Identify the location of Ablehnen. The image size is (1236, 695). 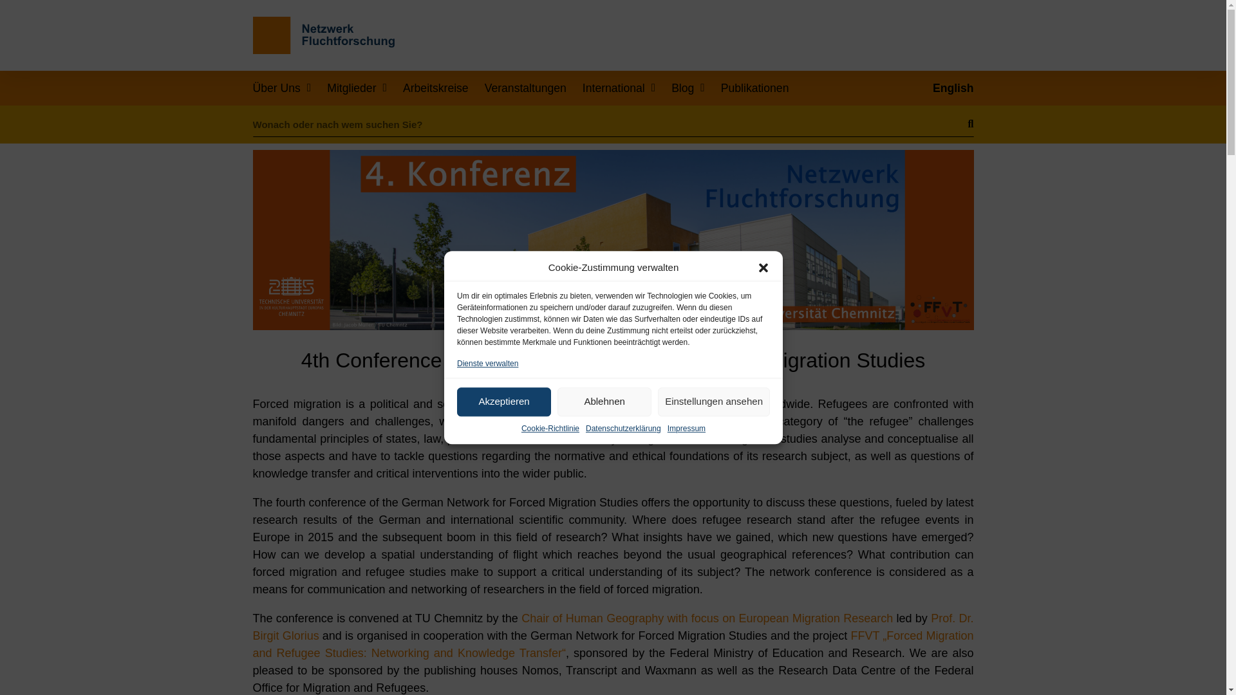
(604, 603).